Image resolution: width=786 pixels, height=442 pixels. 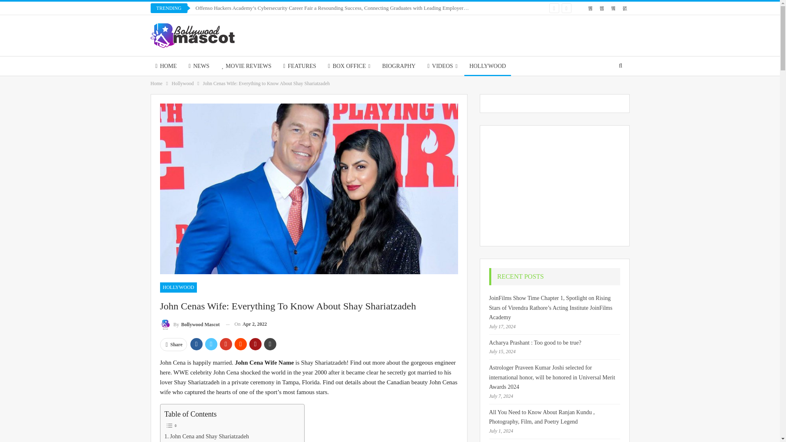 What do you see at coordinates (349, 66) in the screenshot?
I see `BOX OFFICE` at bounding box center [349, 66].